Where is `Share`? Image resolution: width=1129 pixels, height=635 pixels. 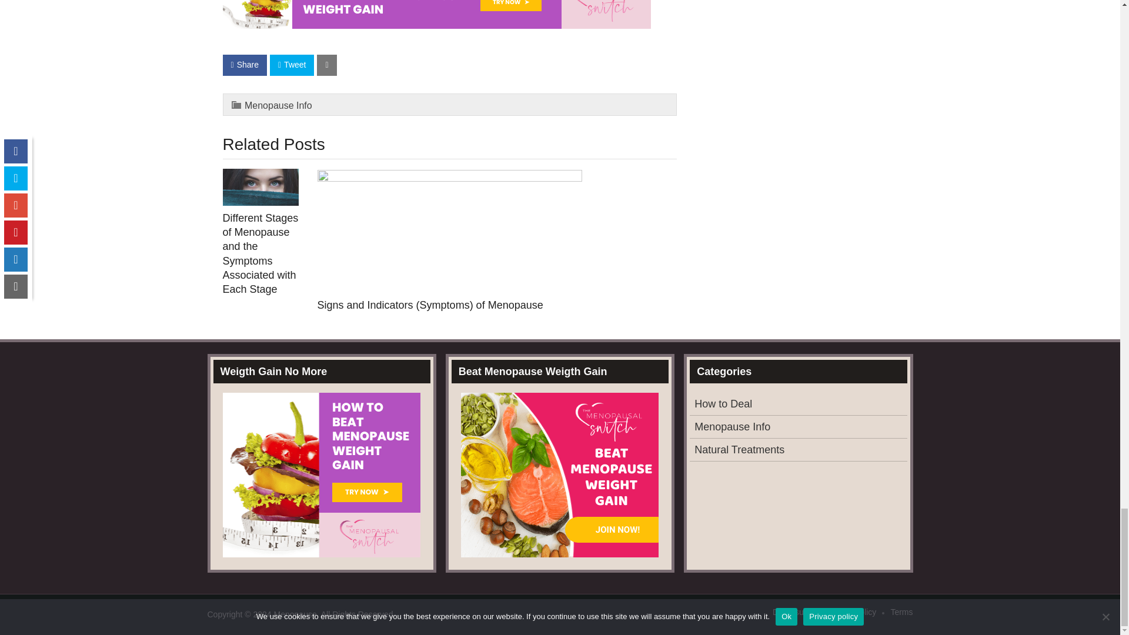
Share is located at coordinates (245, 65).